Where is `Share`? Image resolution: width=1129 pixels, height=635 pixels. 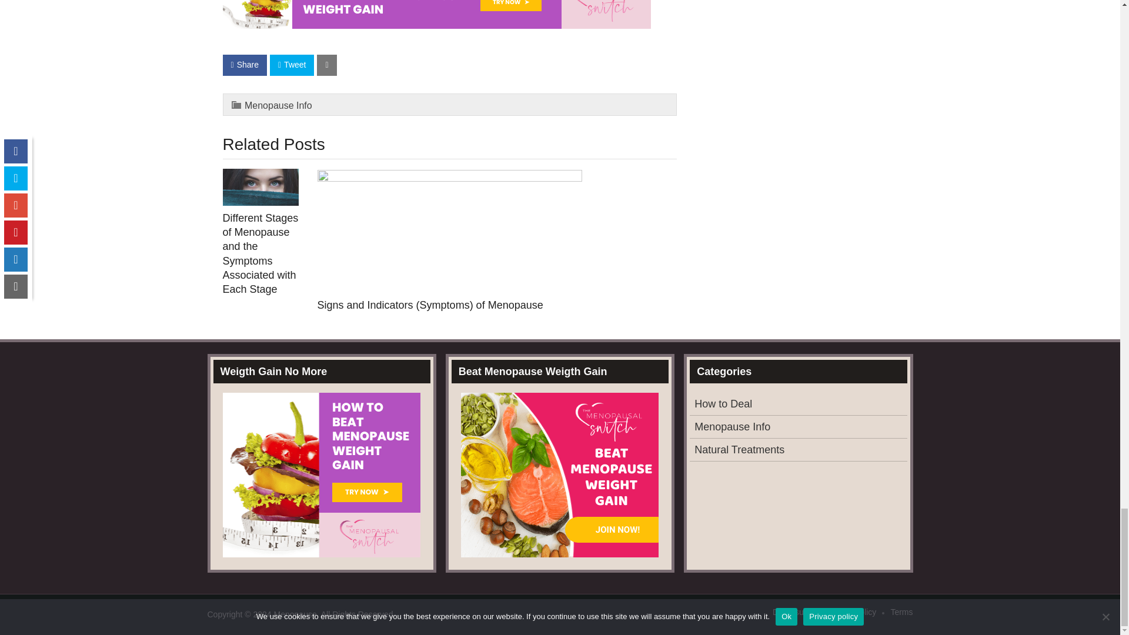
Share is located at coordinates (245, 65).